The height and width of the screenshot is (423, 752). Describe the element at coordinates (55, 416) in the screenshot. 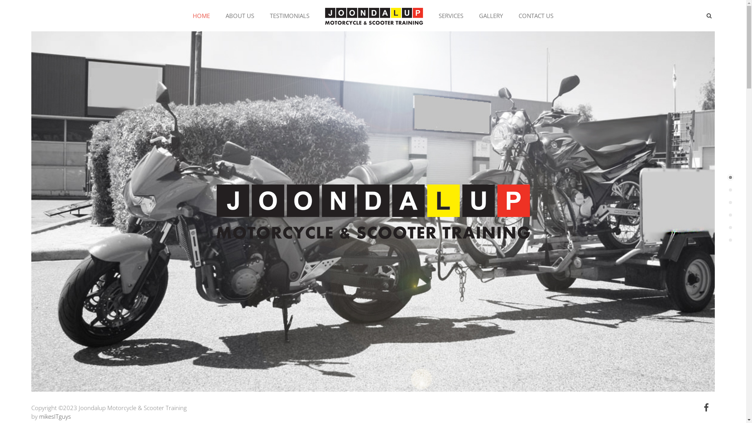

I see `mikesITguys` at that location.